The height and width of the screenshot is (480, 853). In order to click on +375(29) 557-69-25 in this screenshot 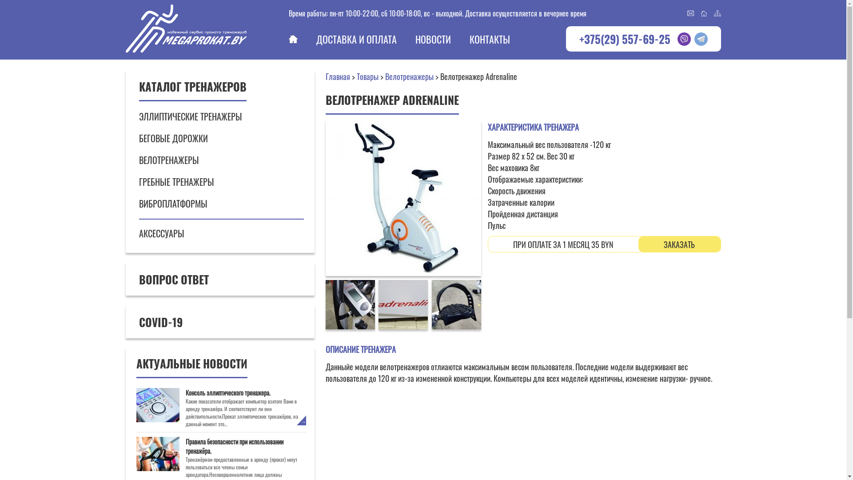, I will do `click(625, 39)`.